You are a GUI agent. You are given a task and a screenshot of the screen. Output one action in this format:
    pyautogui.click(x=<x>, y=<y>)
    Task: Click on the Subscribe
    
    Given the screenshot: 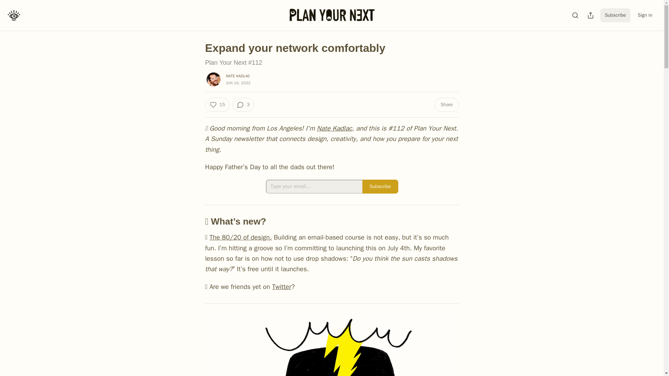 What is the action you would take?
    pyautogui.click(x=380, y=187)
    